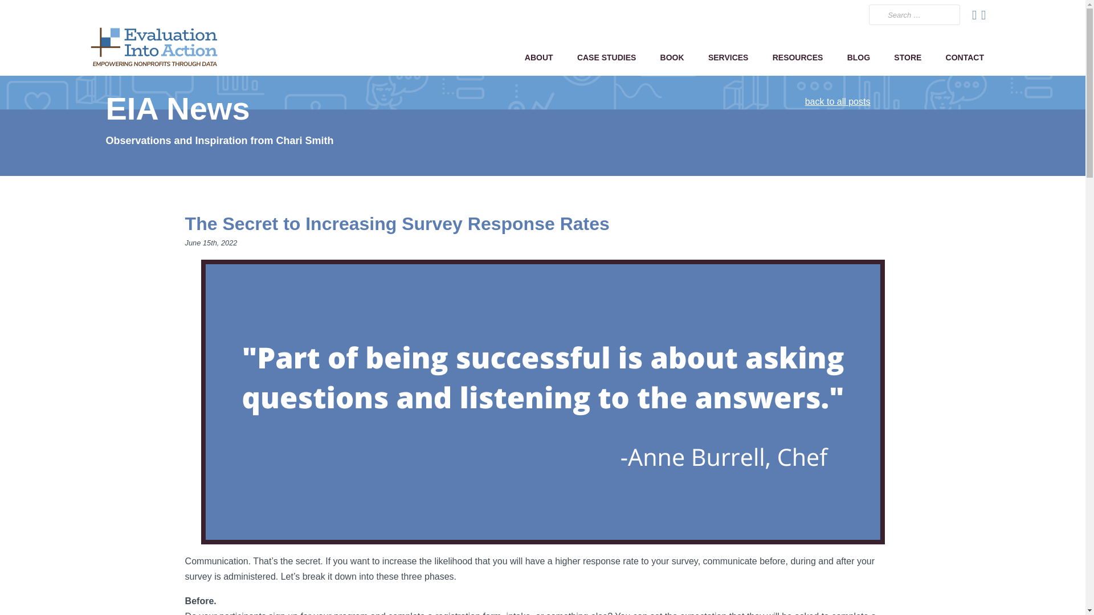  What do you see at coordinates (964, 57) in the screenshot?
I see `CONTACT` at bounding box center [964, 57].